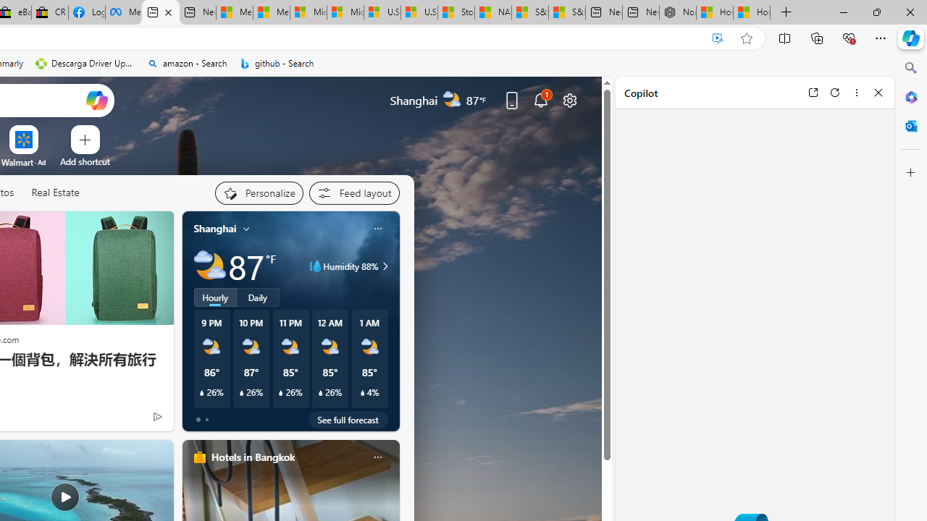 Image resolution: width=927 pixels, height=521 pixels. Describe the element at coordinates (198, 420) in the screenshot. I see `tab-0` at that location.